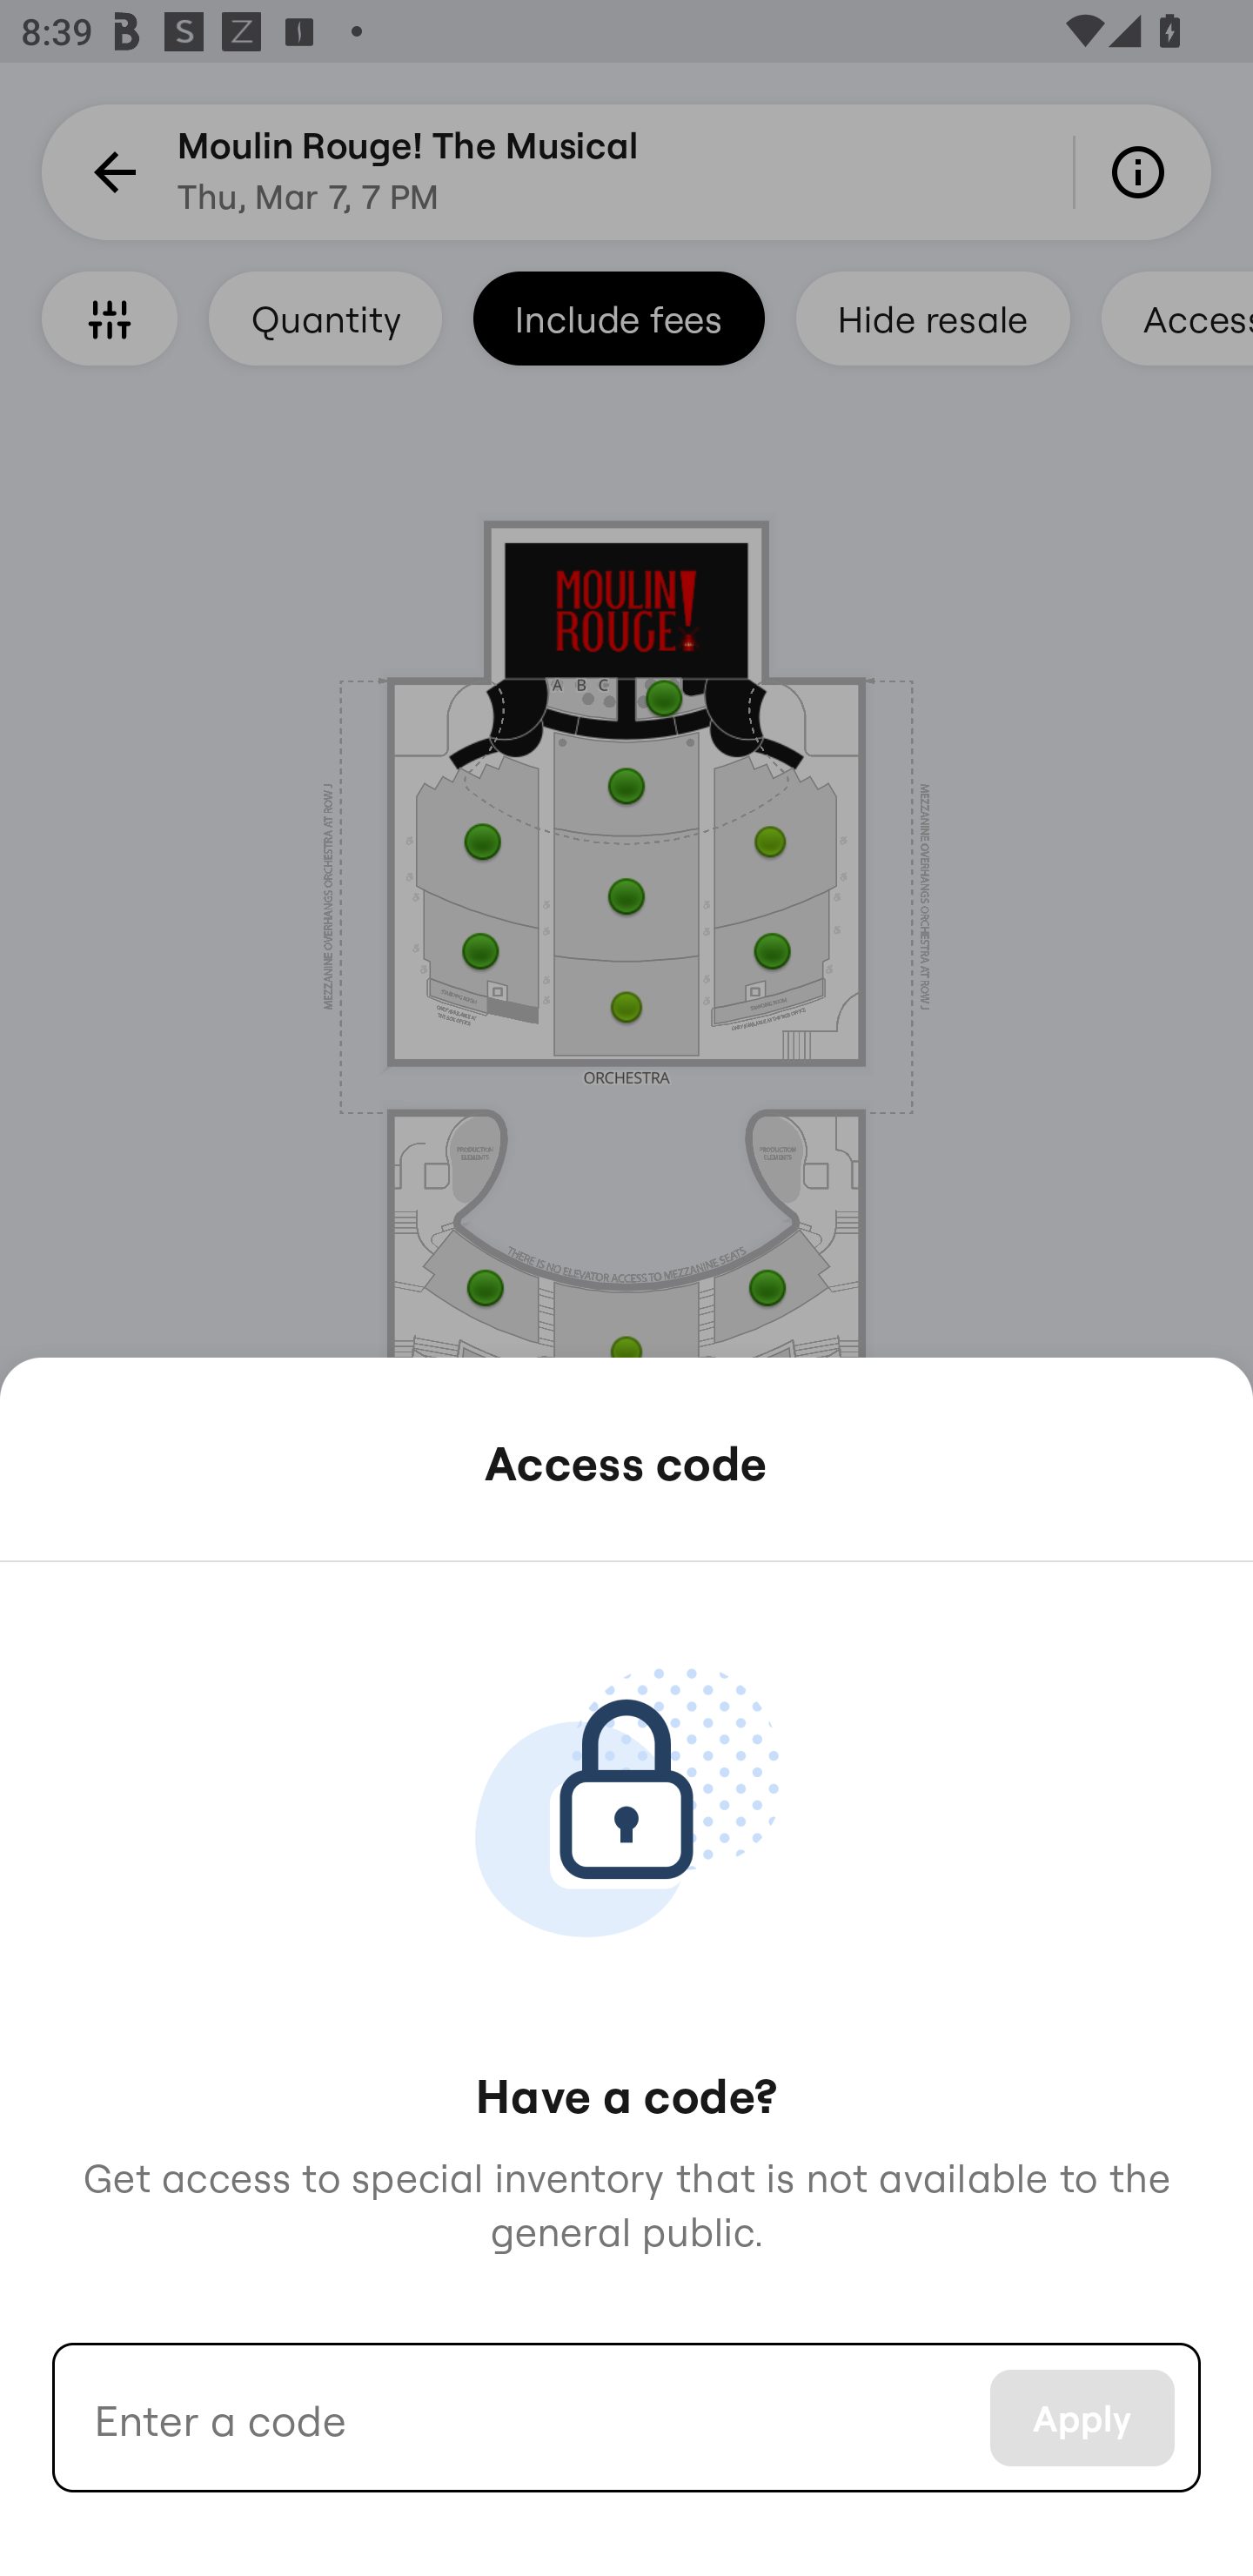 Image resolution: width=1253 pixels, height=2576 pixels. I want to click on Enter a code, so click(520, 2418).